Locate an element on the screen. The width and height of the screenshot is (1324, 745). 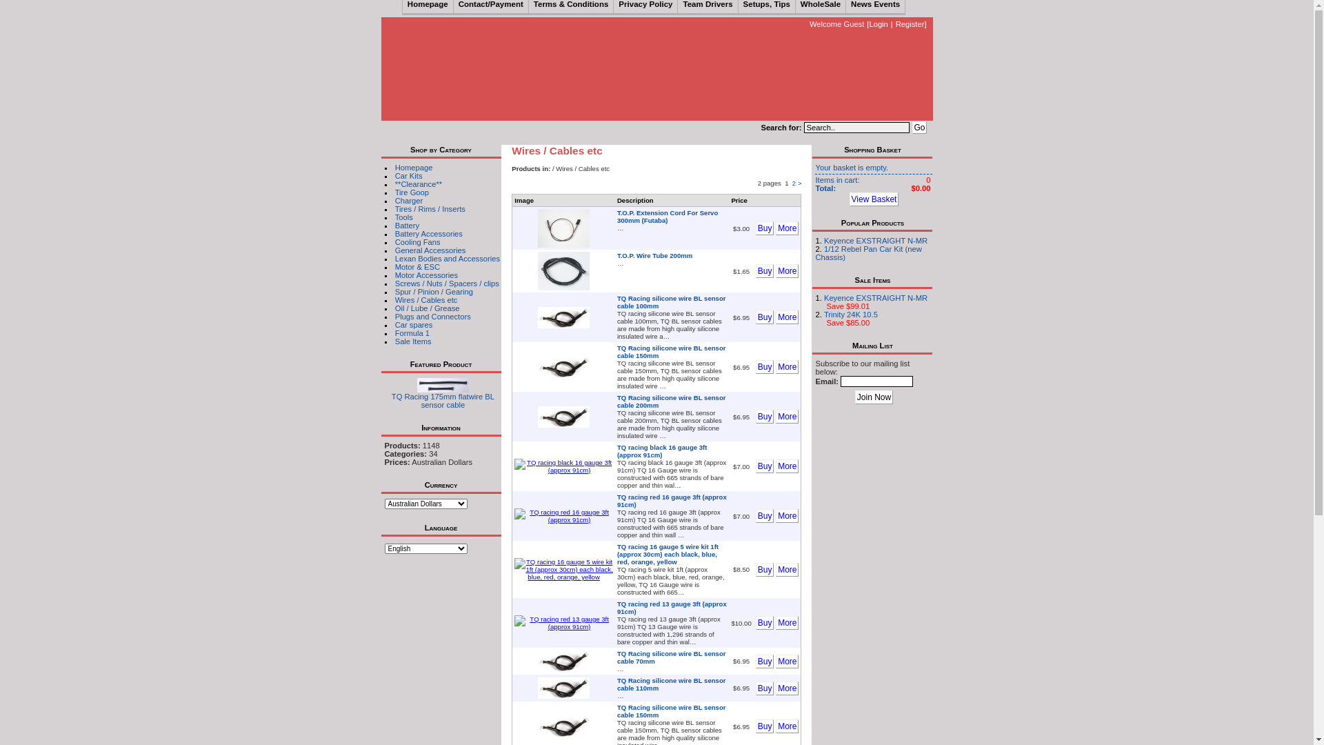
General Accessories is located at coordinates (430, 250).